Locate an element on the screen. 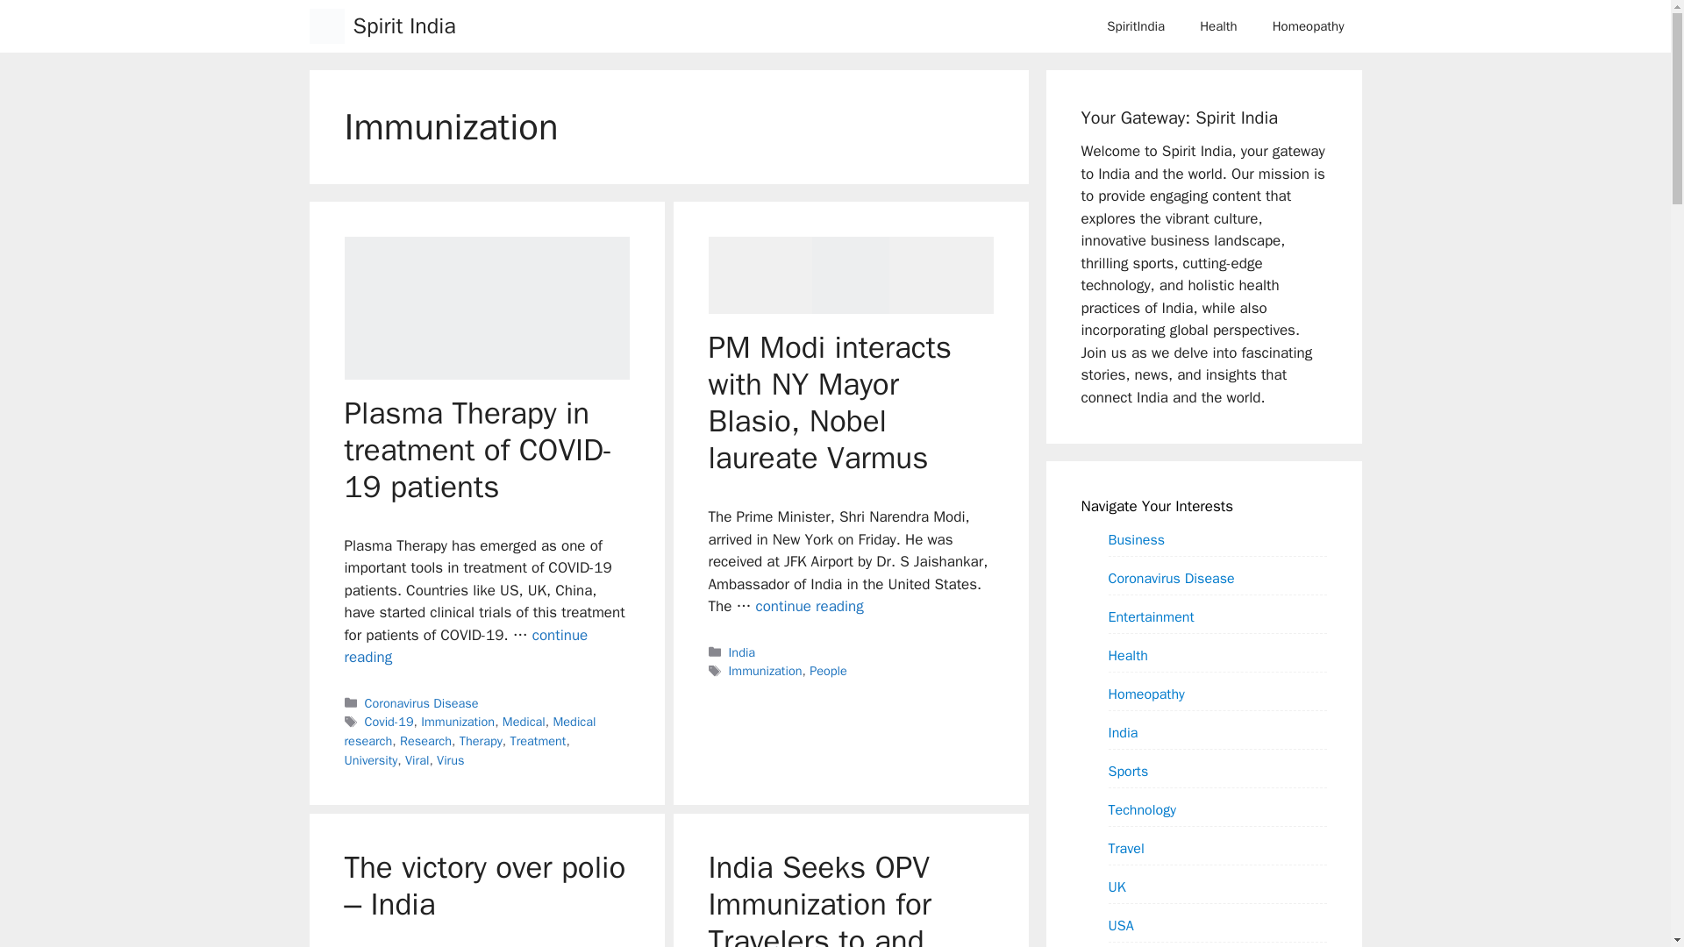 Image resolution: width=1684 pixels, height=947 pixels. Virus is located at coordinates (450, 759).